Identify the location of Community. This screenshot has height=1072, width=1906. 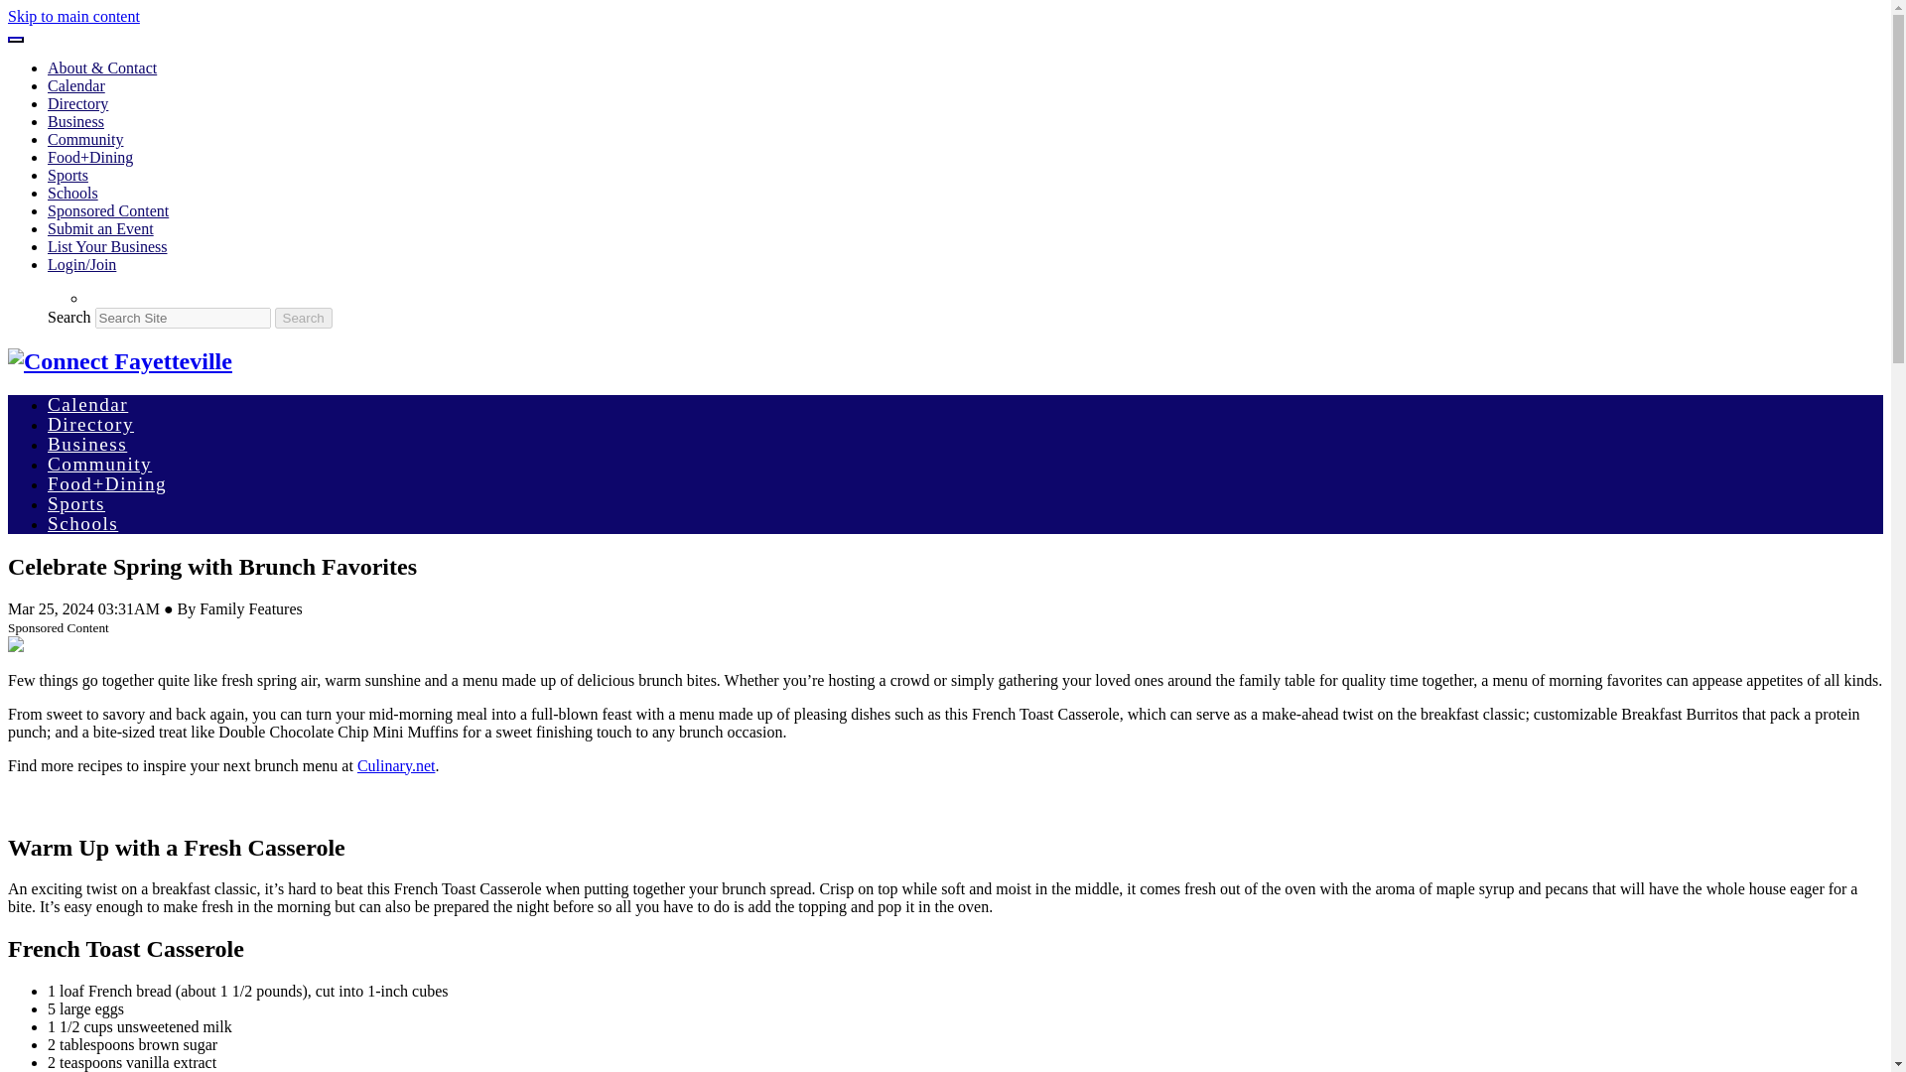
(85, 139).